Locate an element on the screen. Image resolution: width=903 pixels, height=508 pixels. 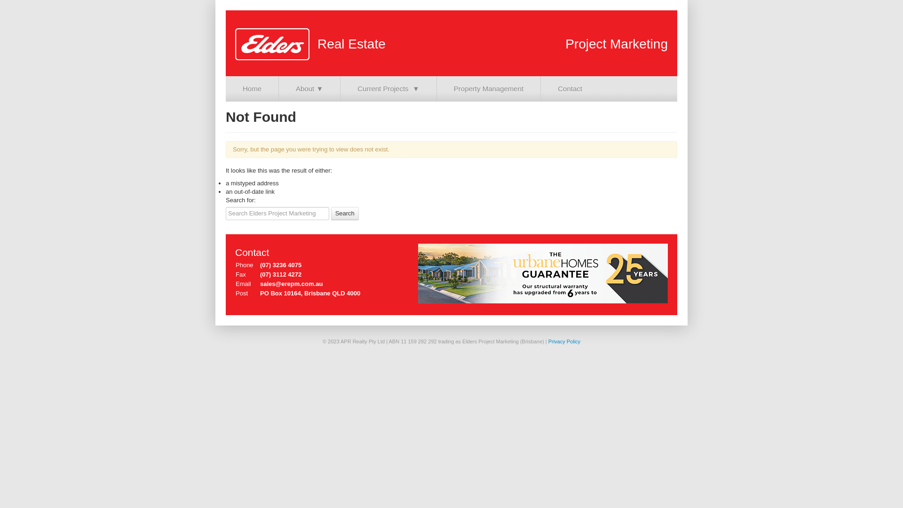
Privacy Policy is located at coordinates (564, 341).